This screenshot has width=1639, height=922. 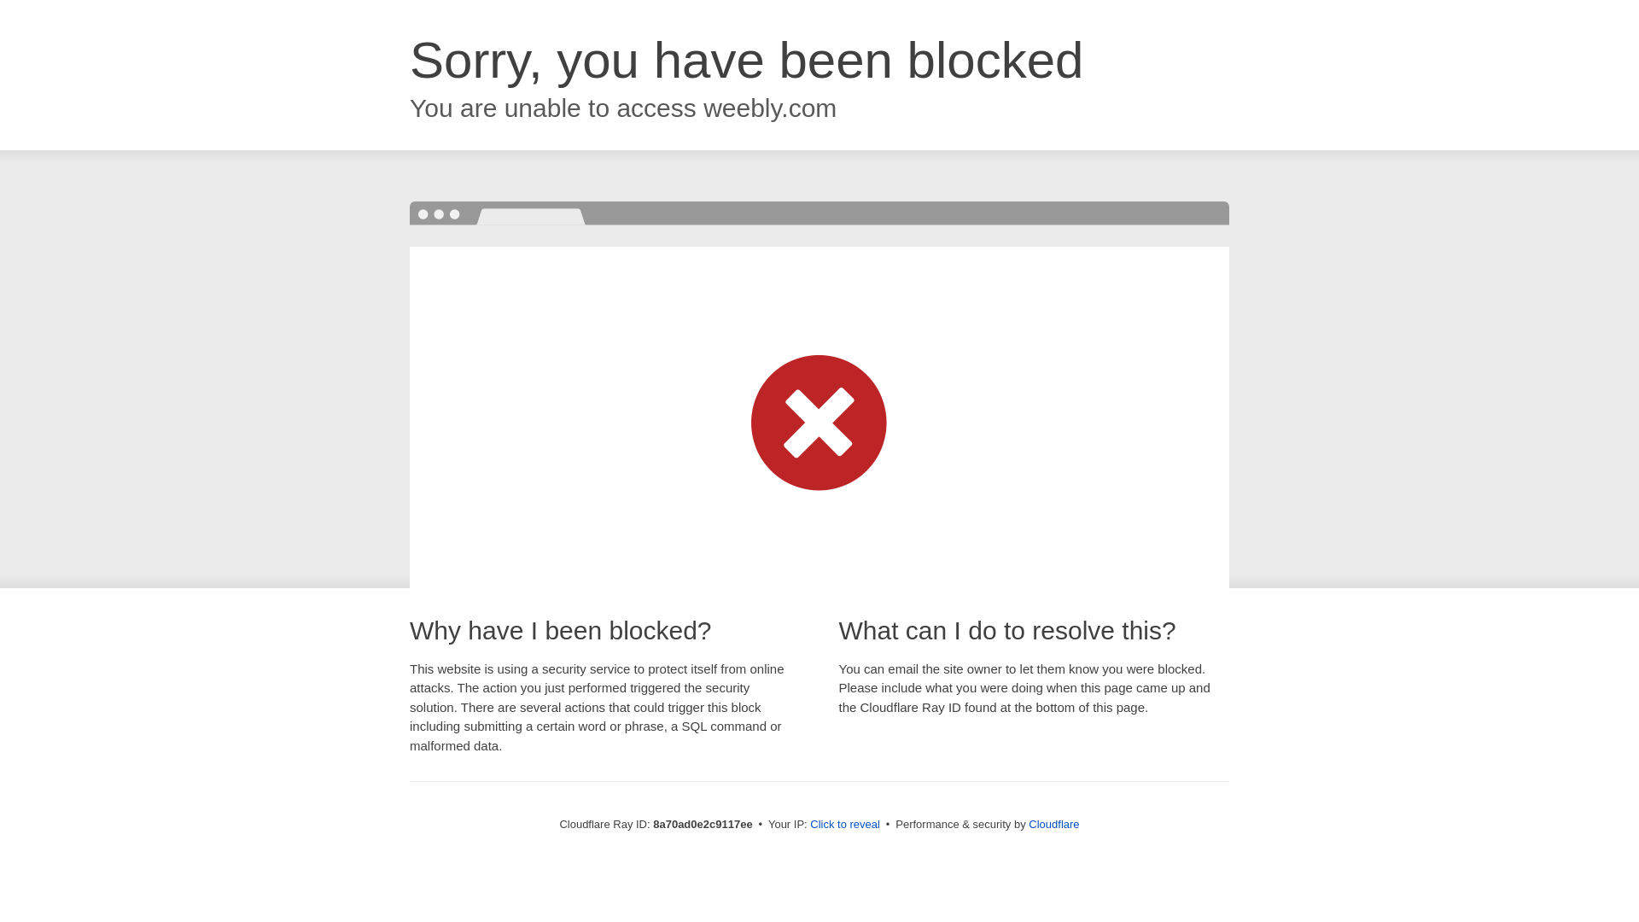 I want to click on Cloudflare, so click(x=1053, y=824).